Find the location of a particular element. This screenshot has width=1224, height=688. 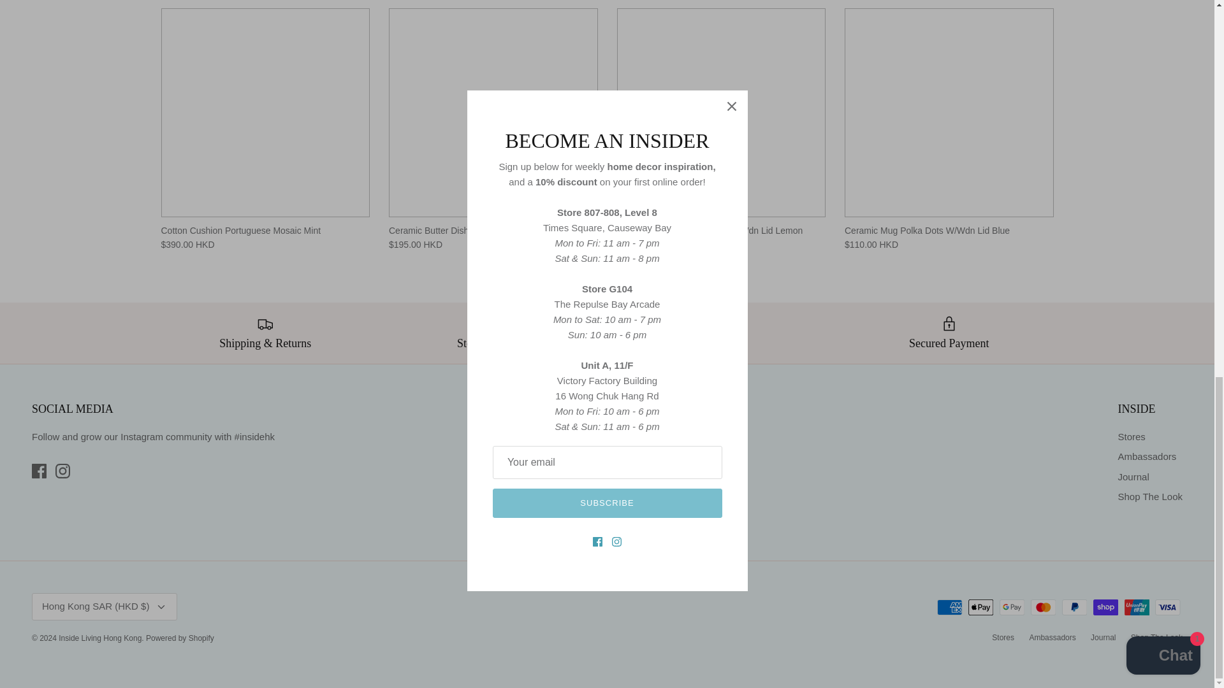

American Express is located at coordinates (950, 606).